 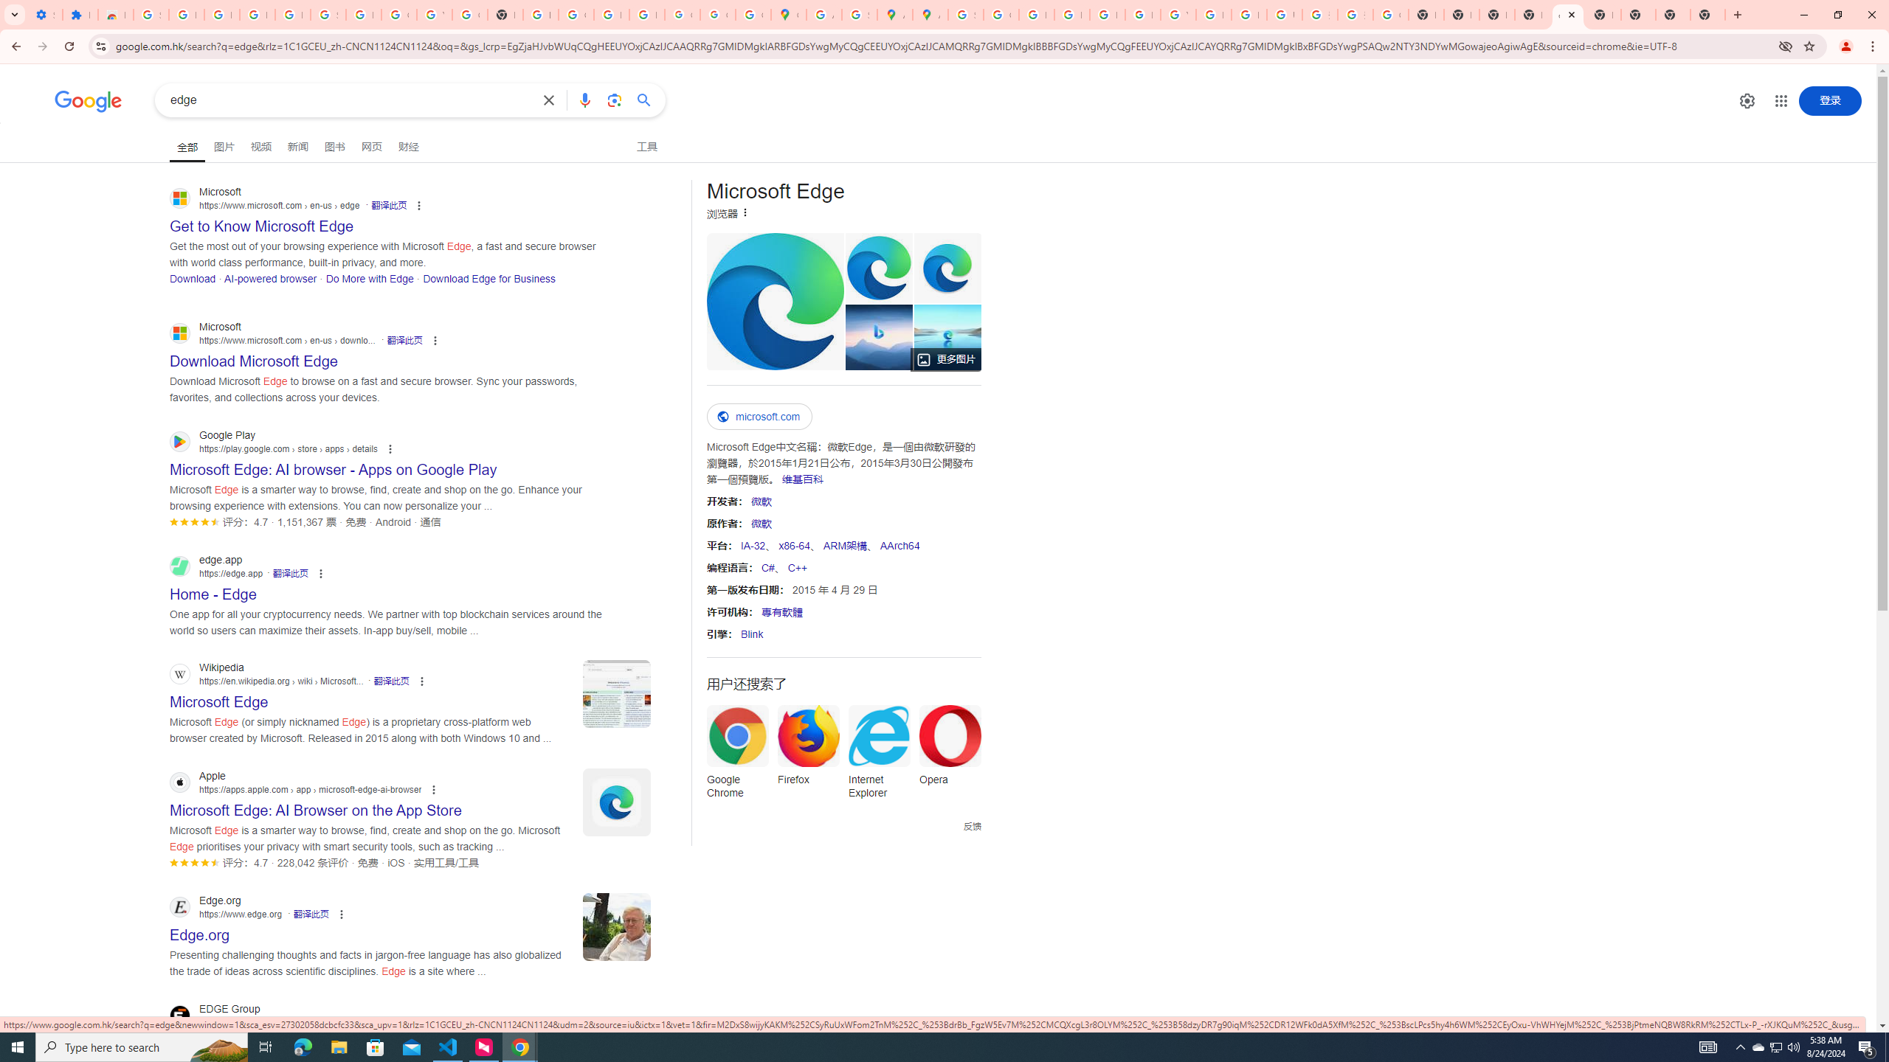 I want to click on Opera, so click(x=950, y=750).